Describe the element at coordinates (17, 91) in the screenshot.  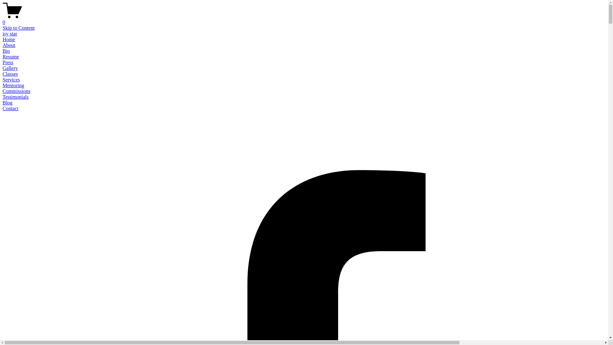
I see `Commissions` at that location.